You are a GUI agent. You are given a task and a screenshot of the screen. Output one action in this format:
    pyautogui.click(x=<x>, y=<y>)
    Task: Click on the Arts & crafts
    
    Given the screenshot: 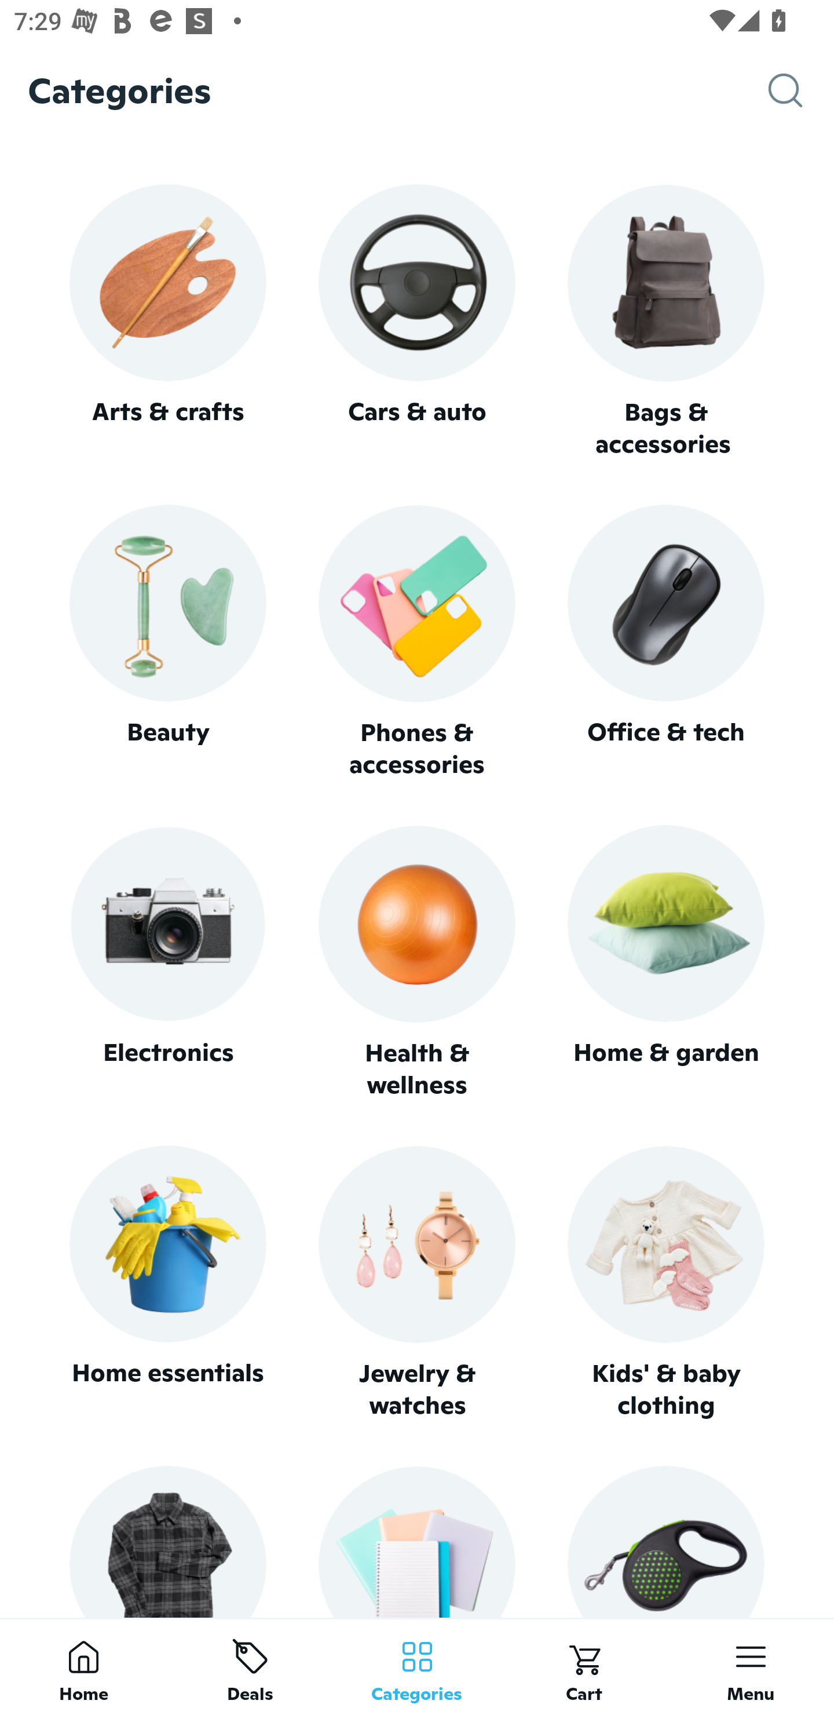 What is the action you would take?
    pyautogui.click(x=167, y=321)
    